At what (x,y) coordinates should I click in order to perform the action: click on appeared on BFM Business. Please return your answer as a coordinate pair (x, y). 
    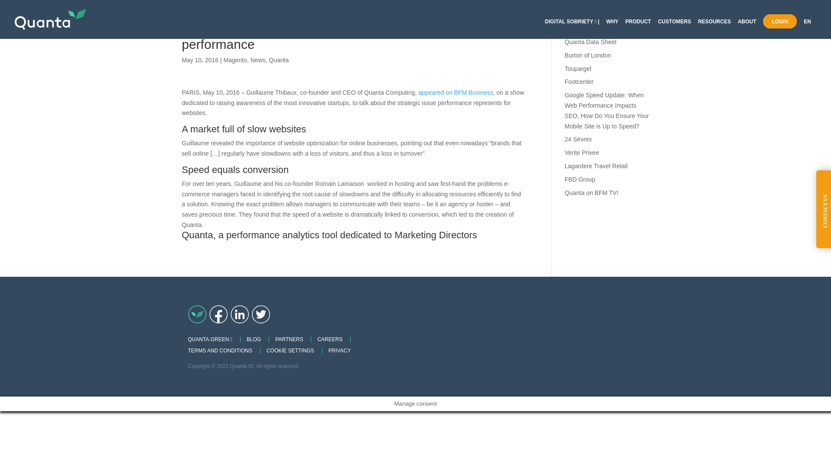
    Looking at the image, I should click on (456, 93).